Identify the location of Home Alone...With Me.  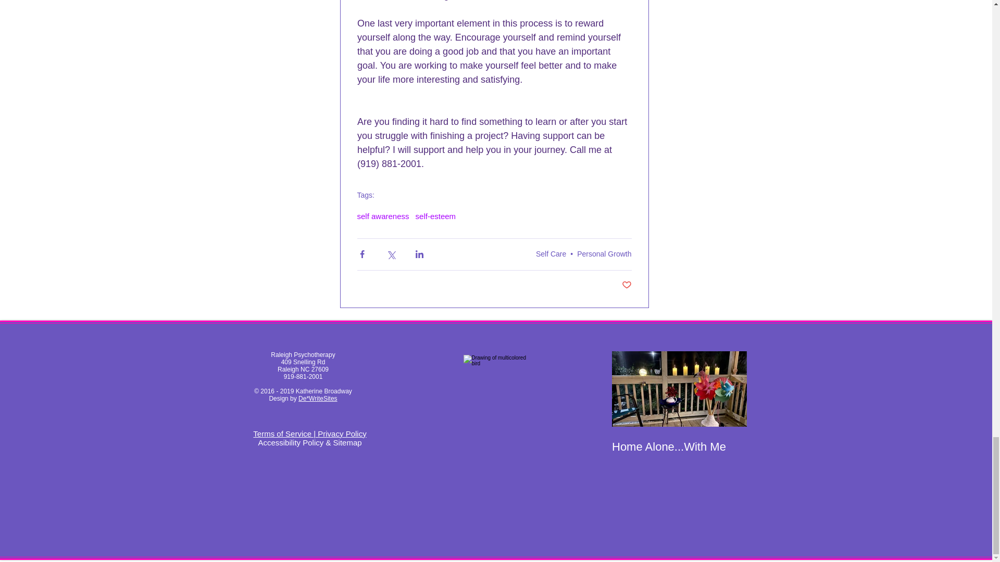
(678, 446).